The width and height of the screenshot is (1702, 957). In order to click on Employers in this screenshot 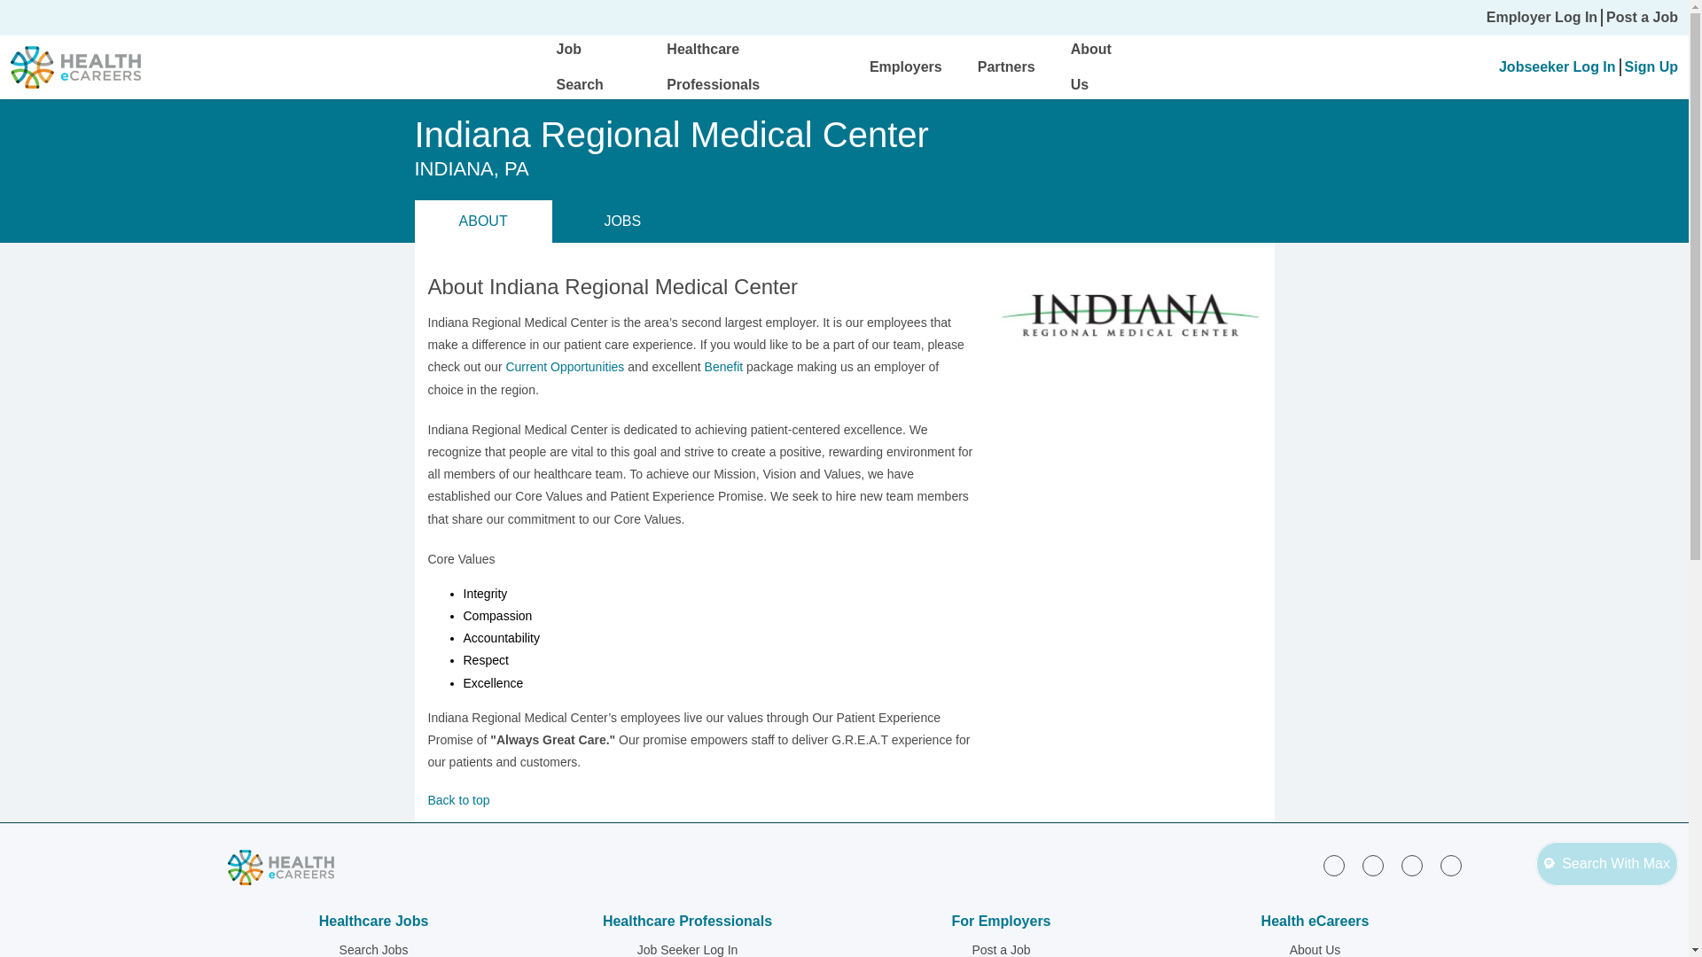, I will do `click(906, 66)`.